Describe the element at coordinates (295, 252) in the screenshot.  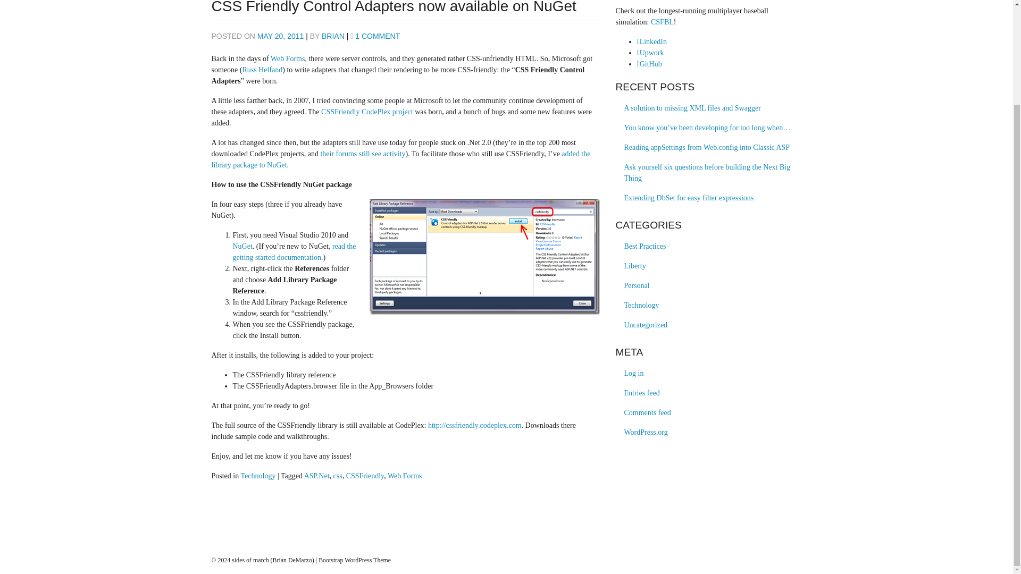
I see `read the getting started documentation` at that location.